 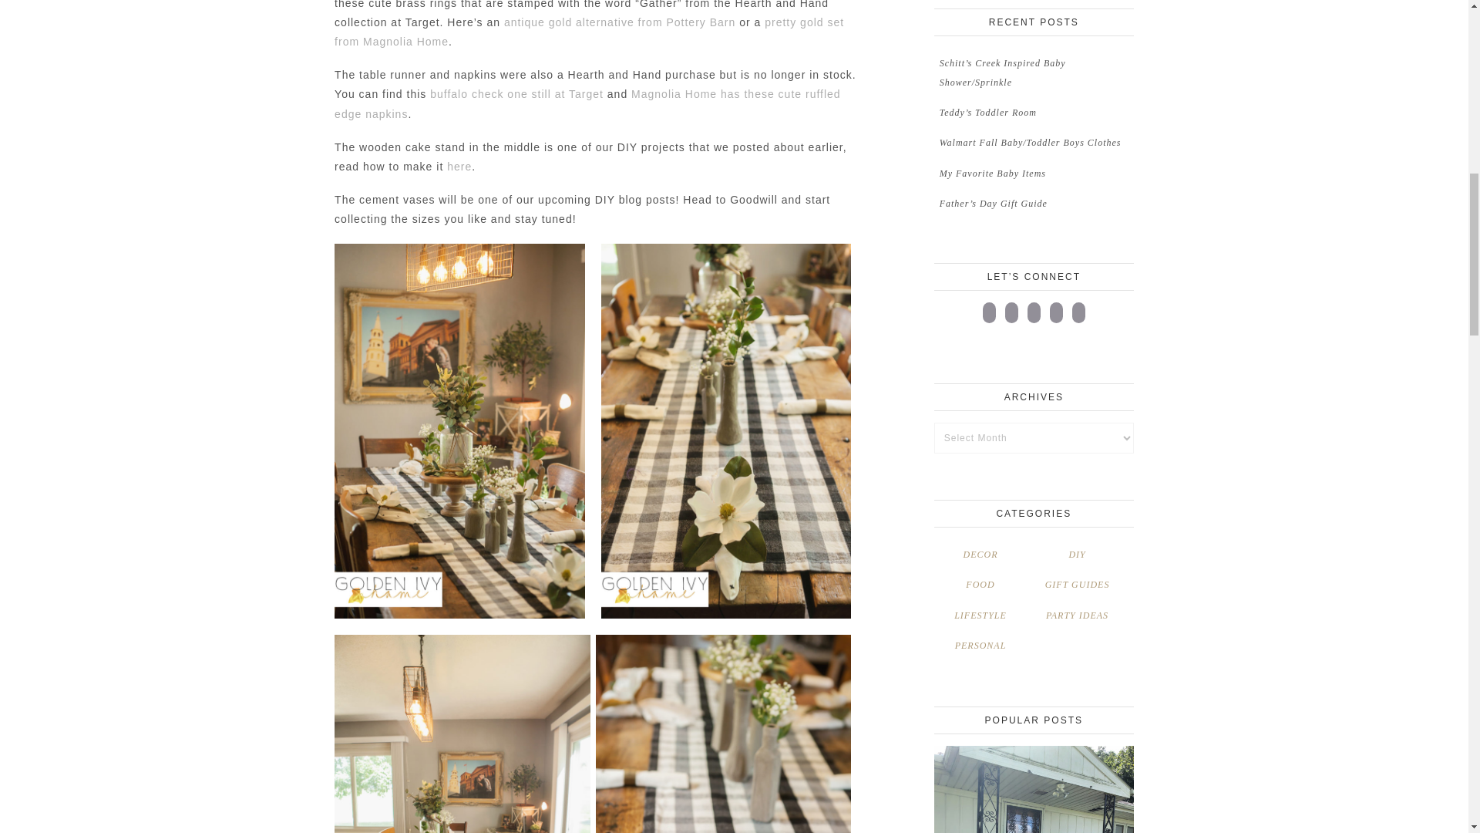 I want to click on pretty gold set from Magnolia Home, so click(x=589, y=31).